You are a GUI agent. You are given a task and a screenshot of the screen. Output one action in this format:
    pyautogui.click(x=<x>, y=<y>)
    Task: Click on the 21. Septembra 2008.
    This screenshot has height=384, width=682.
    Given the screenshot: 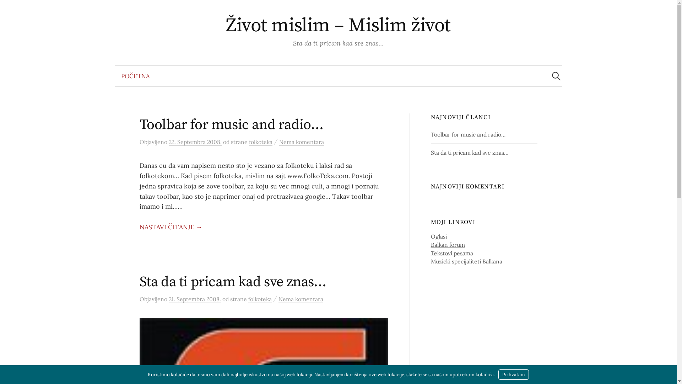 What is the action you would take?
    pyautogui.click(x=195, y=299)
    